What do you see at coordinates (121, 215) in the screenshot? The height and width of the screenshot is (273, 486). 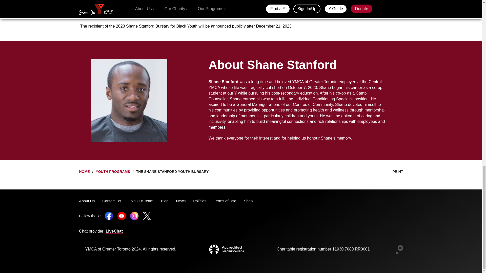 I see `YMCA GTA on YT` at bounding box center [121, 215].